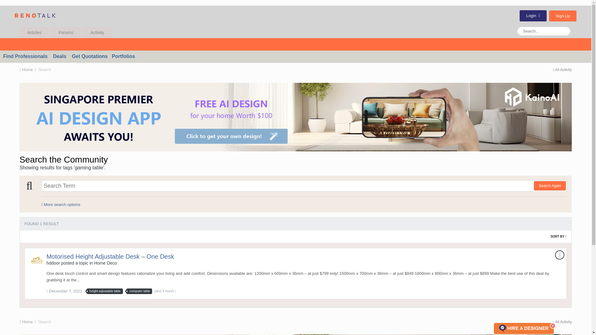 The image size is (596, 335). Describe the element at coordinates (53, 263) in the screenshot. I see `Go to hddoor's profile` at that location.